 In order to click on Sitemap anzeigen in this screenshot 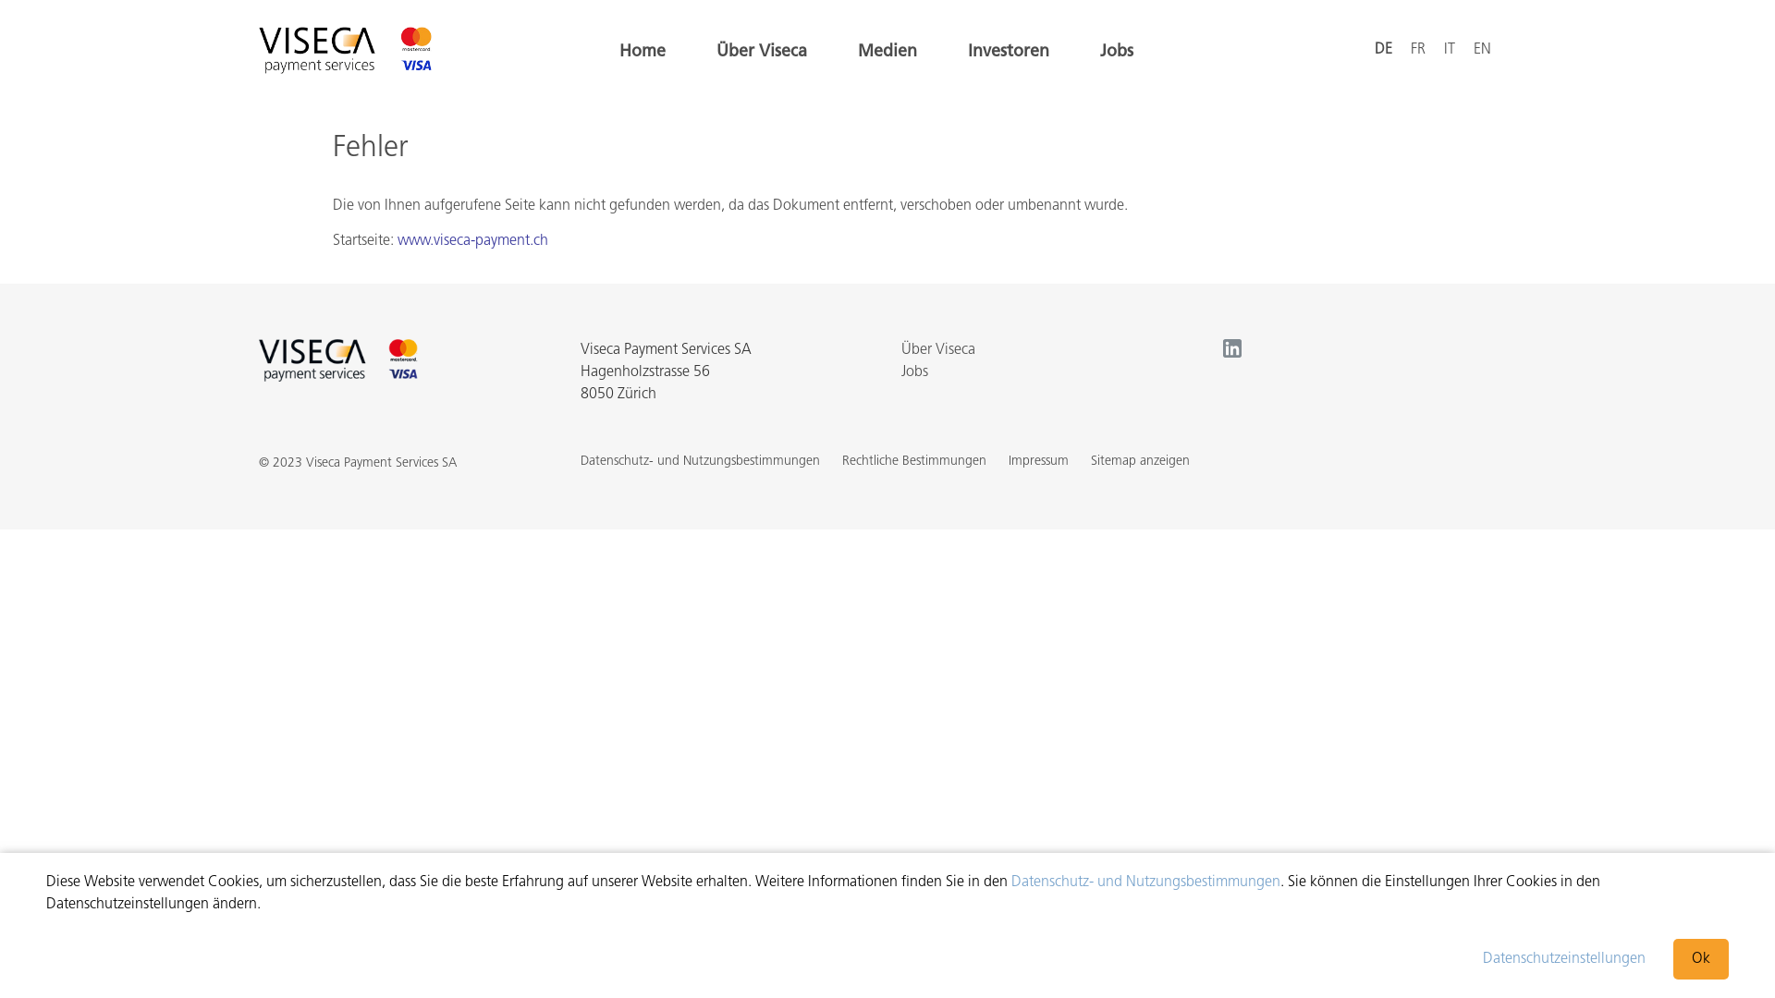, I will do `click(1141, 462)`.